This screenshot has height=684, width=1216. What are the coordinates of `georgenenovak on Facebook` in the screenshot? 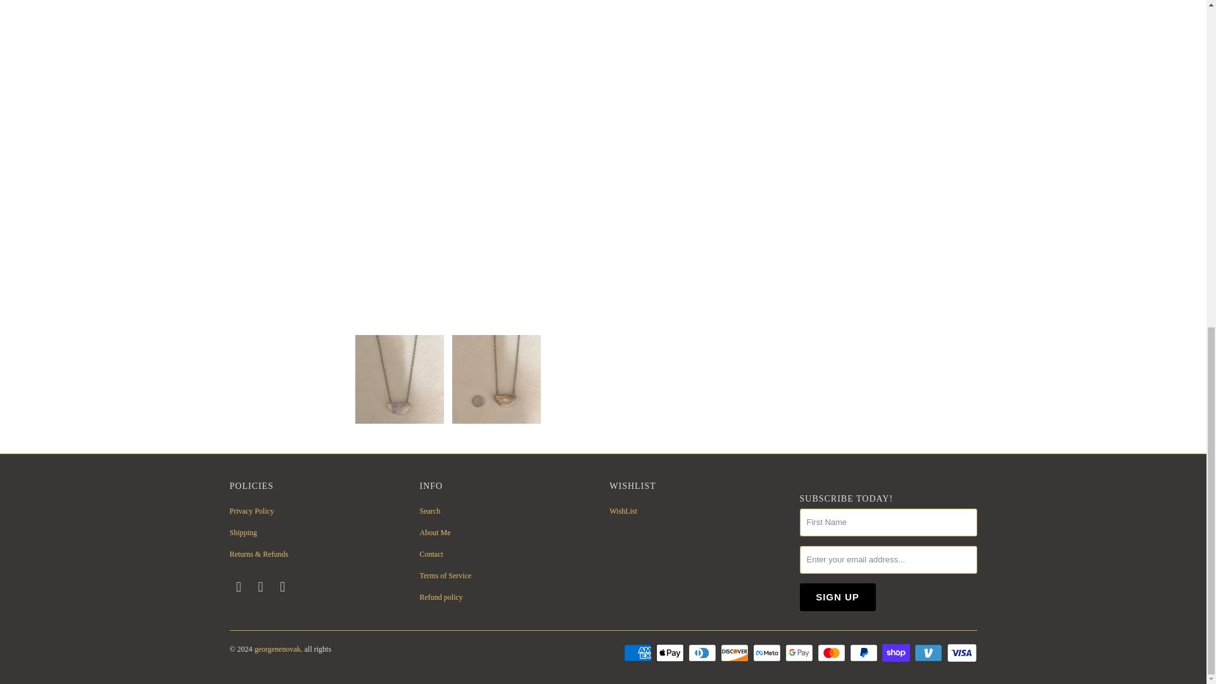 It's located at (238, 586).